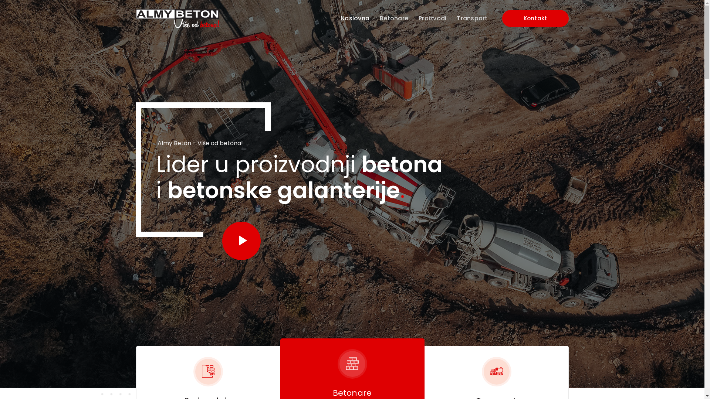 The width and height of the screenshot is (710, 399). Describe the element at coordinates (241, 241) in the screenshot. I see `play` at that location.